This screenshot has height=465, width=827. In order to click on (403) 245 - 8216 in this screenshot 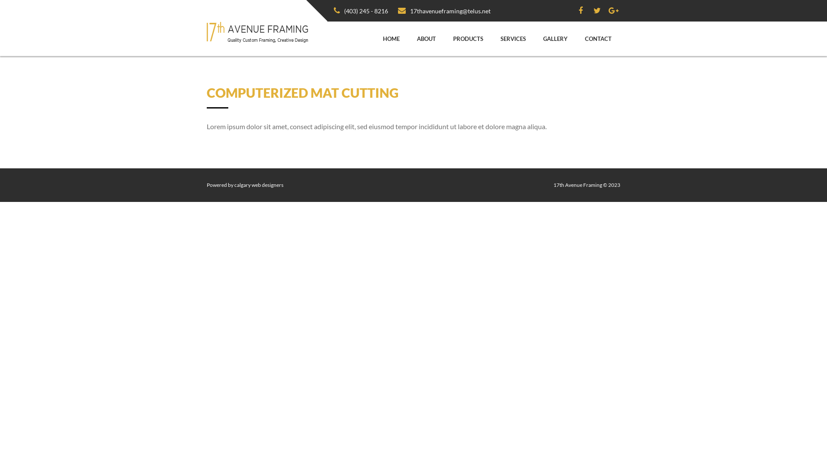, I will do `click(361, 11)`.